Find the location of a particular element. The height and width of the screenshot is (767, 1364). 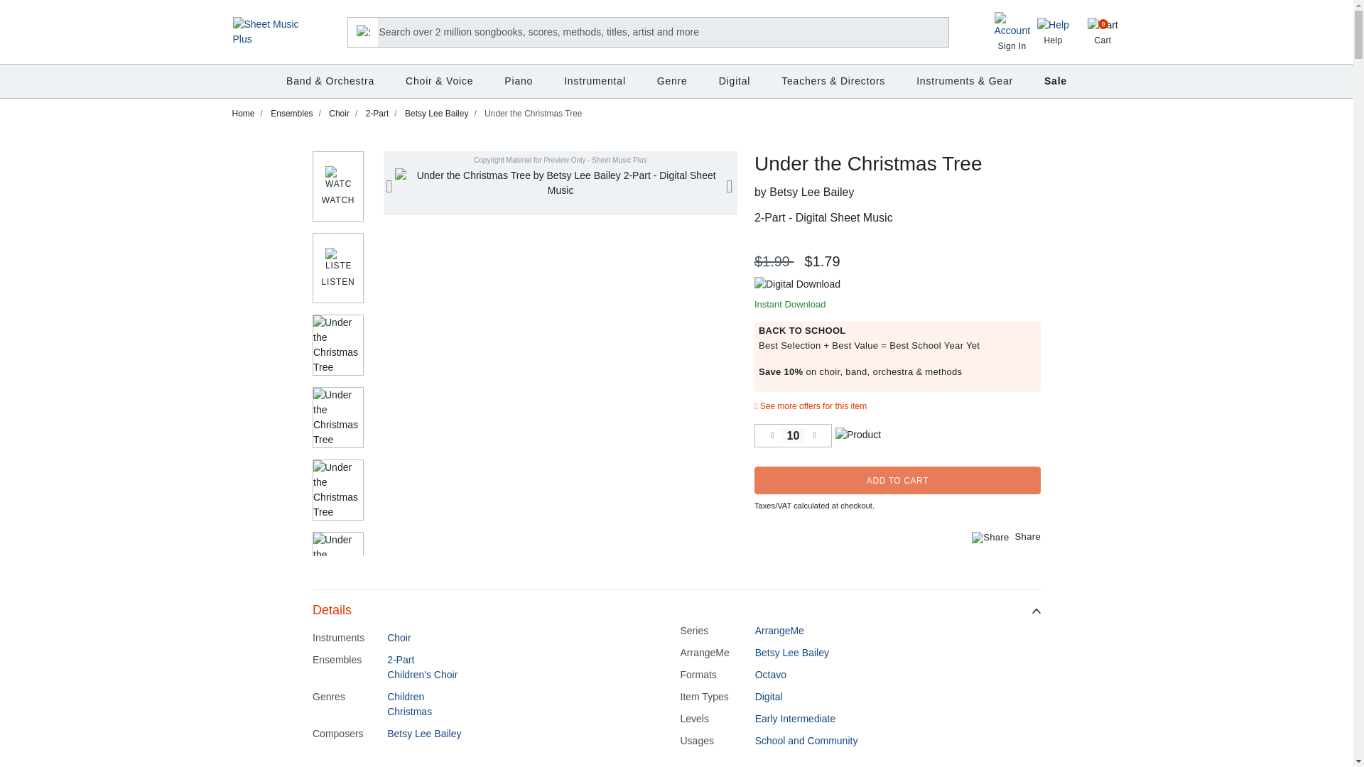

Under the Christmas Tree is located at coordinates (561, 183).